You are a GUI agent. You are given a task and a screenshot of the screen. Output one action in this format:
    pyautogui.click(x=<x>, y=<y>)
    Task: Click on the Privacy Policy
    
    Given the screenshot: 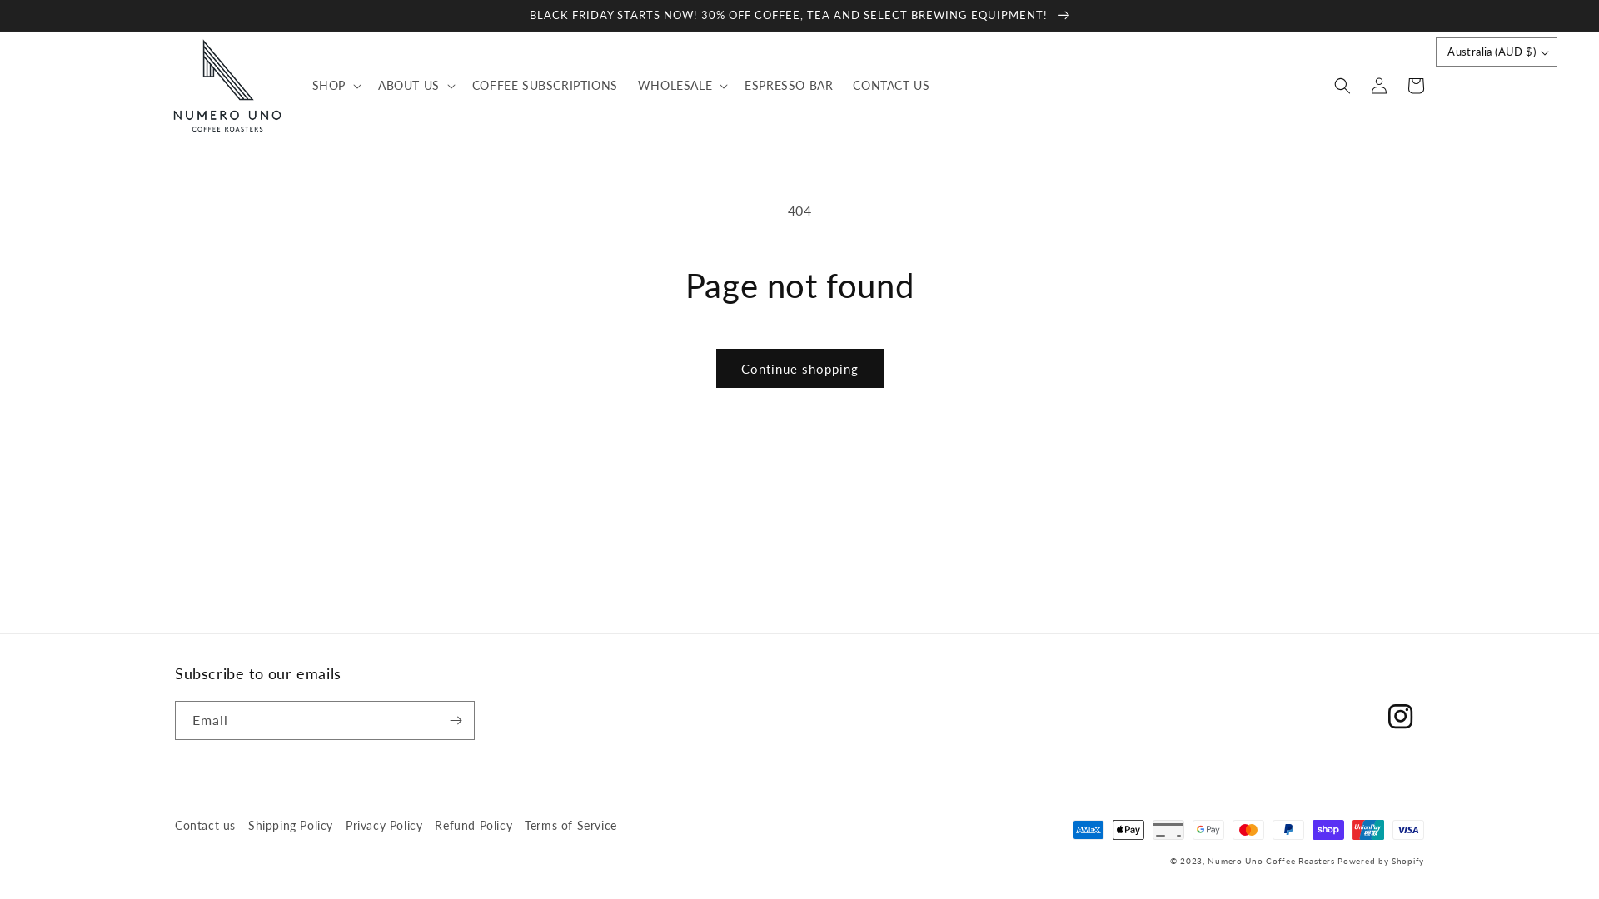 What is the action you would take?
    pyautogui.click(x=383, y=826)
    